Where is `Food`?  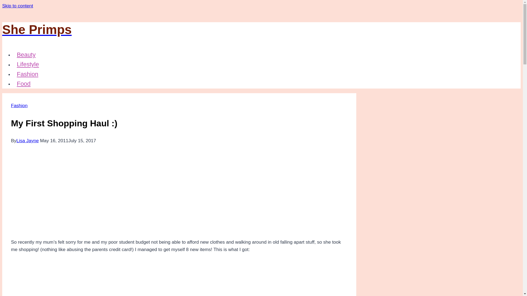
Food is located at coordinates (24, 83).